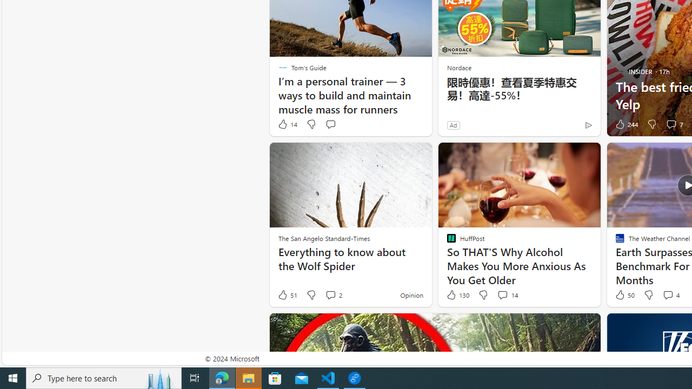 This screenshot has width=692, height=389. What do you see at coordinates (568, 326) in the screenshot?
I see `Hide this story` at bounding box center [568, 326].